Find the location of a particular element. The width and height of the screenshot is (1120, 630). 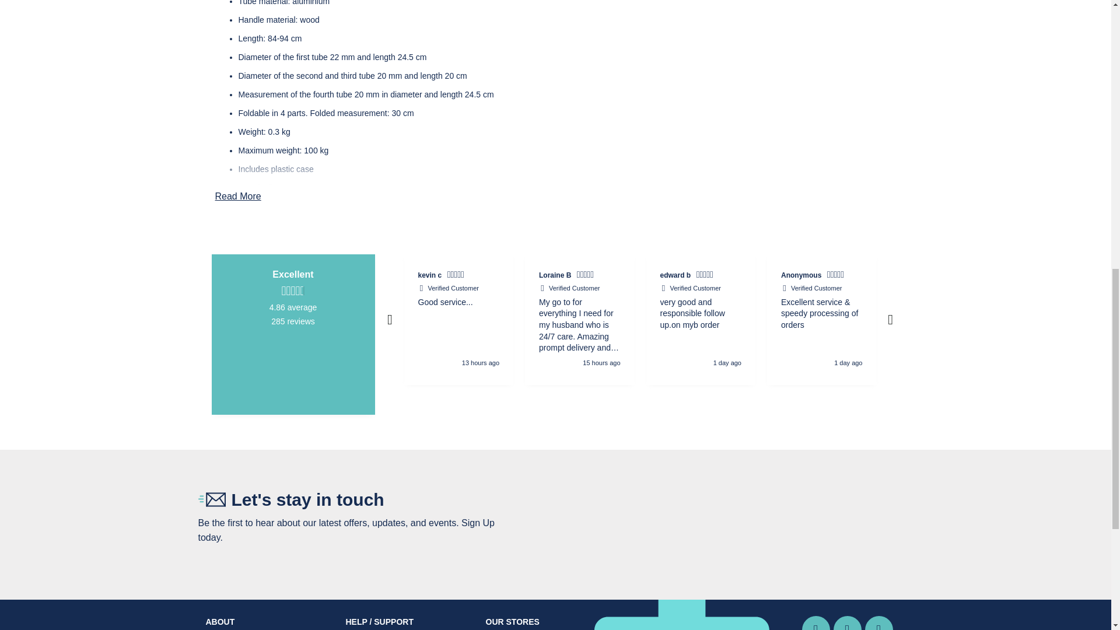

5 Stars is located at coordinates (587, 276).